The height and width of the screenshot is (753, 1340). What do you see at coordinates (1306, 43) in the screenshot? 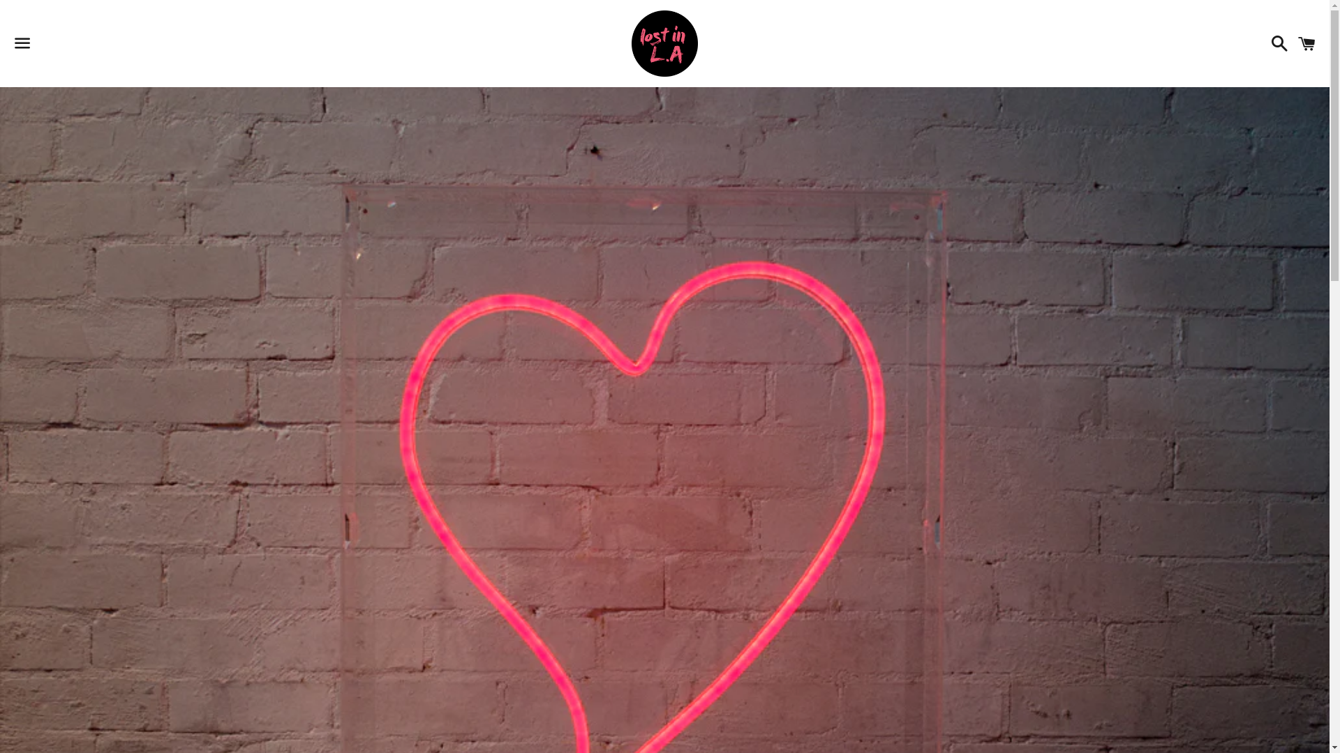
I see `Cart` at bounding box center [1306, 43].